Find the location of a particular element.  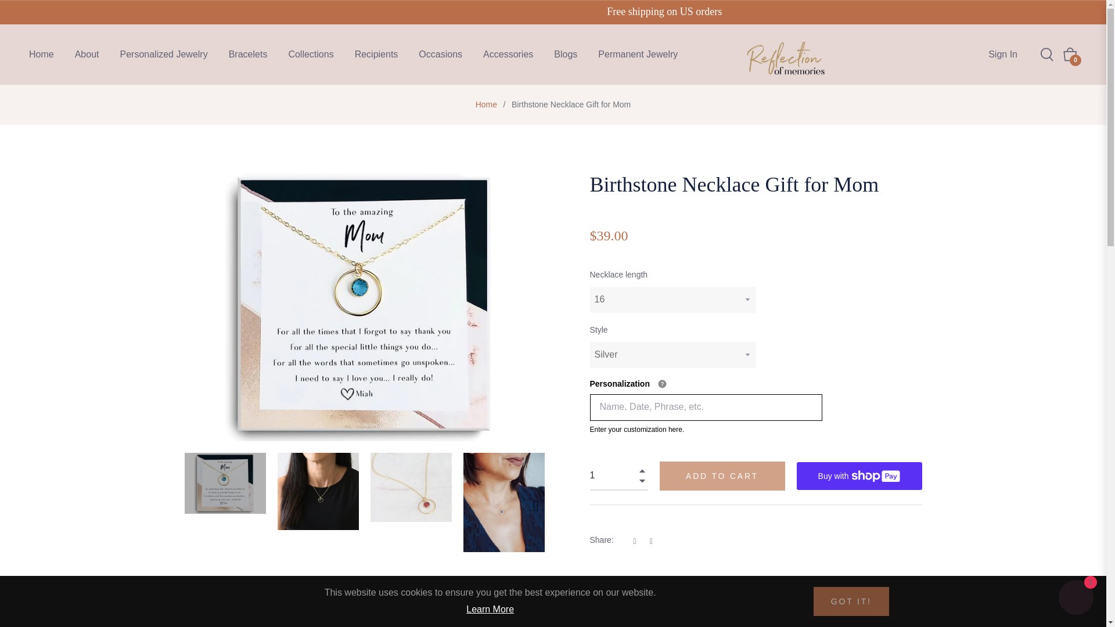

Collections is located at coordinates (310, 55).